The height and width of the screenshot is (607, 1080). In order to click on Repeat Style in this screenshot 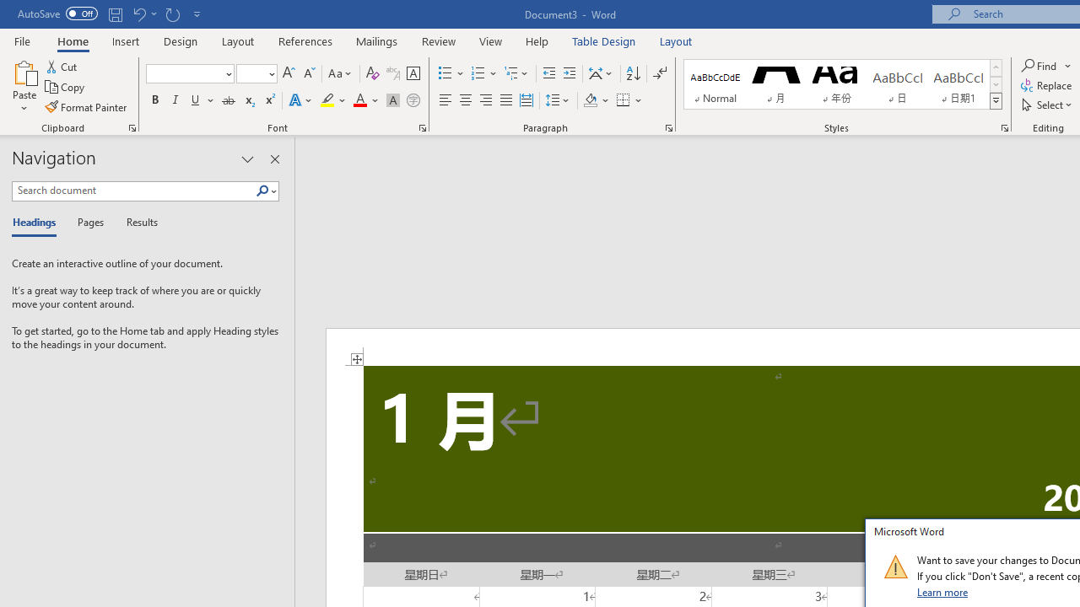, I will do `click(172, 13)`.